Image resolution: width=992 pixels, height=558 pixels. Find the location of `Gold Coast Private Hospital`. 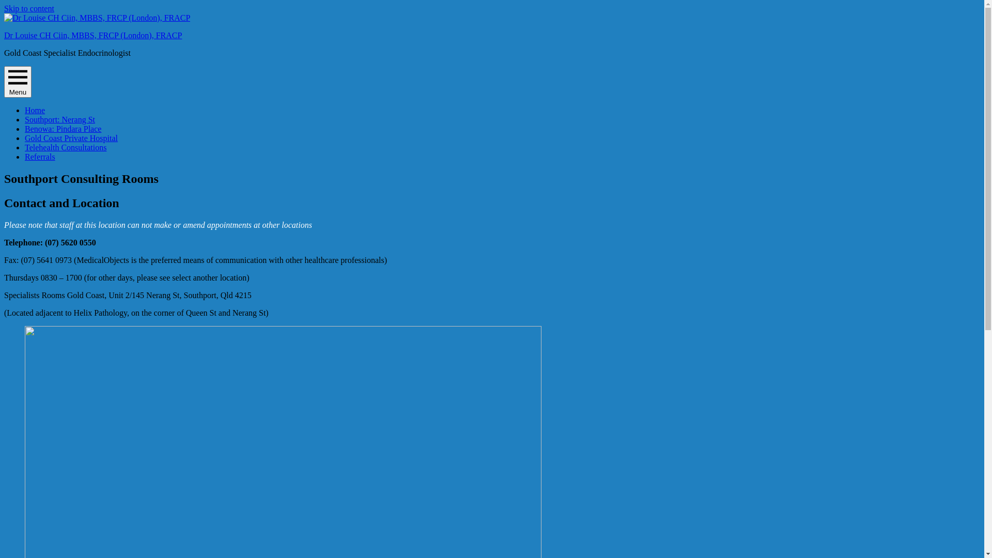

Gold Coast Private Hospital is located at coordinates (71, 138).